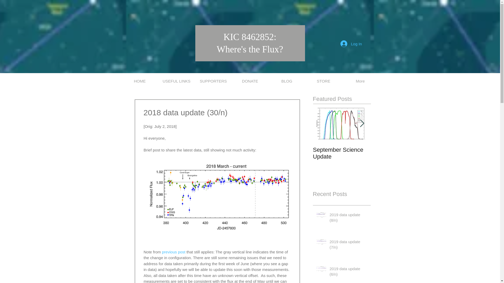 Image resolution: width=504 pixels, height=283 pixels. What do you see at coordinates (342, 153) in the screenshot?
I see `September Science Update` at bounding box center [342, 153].